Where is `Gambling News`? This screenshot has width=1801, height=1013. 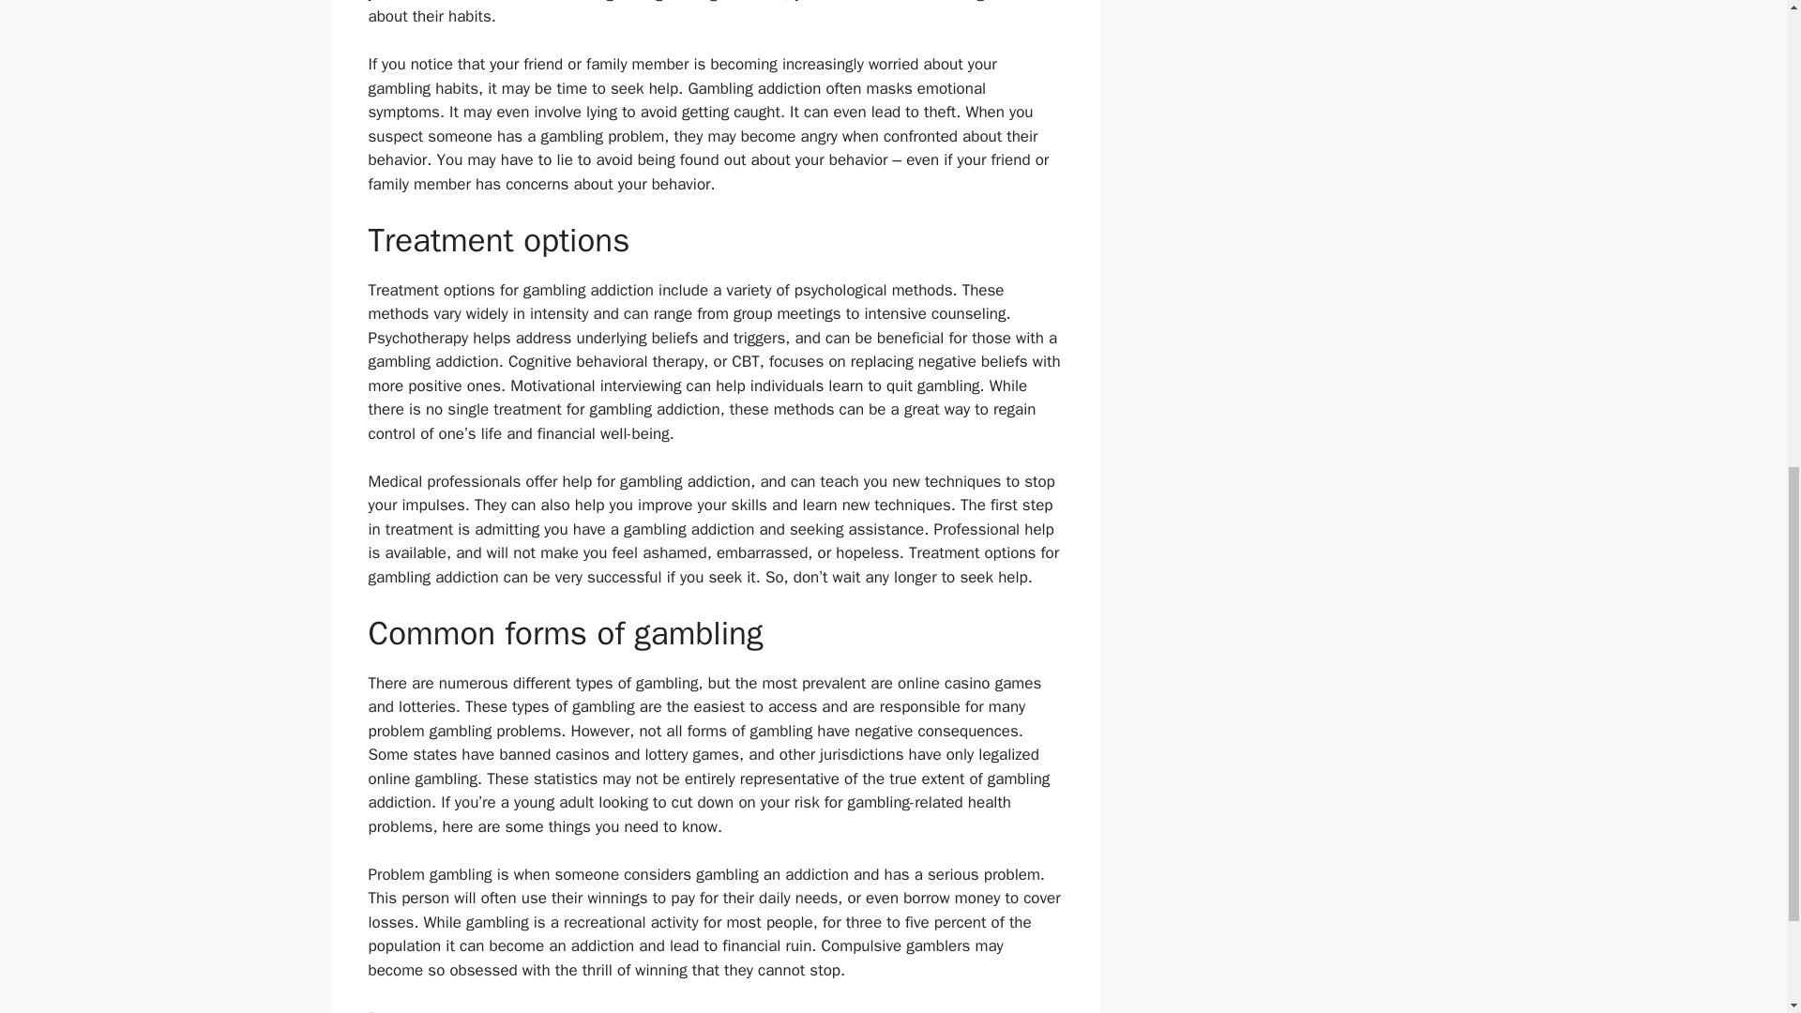
Gambling News is located at coordinates (435, 1011).